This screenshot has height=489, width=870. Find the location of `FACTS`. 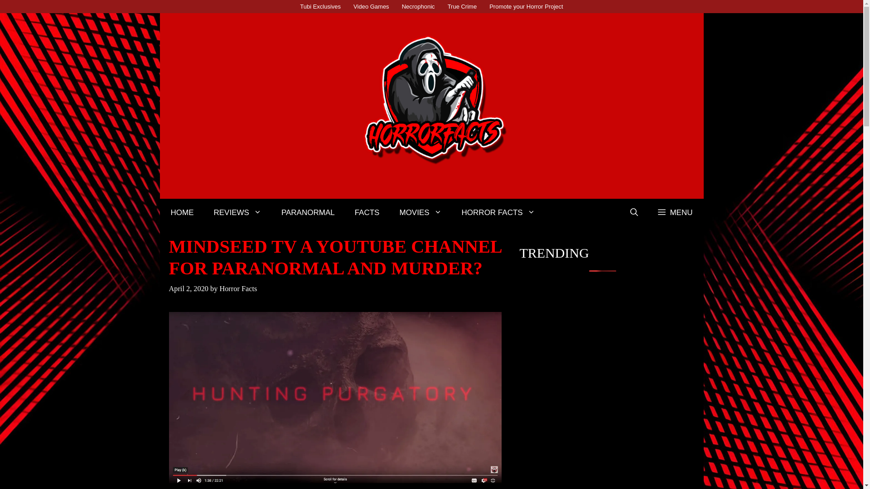

FACTS is located at coordinates (367, 213).